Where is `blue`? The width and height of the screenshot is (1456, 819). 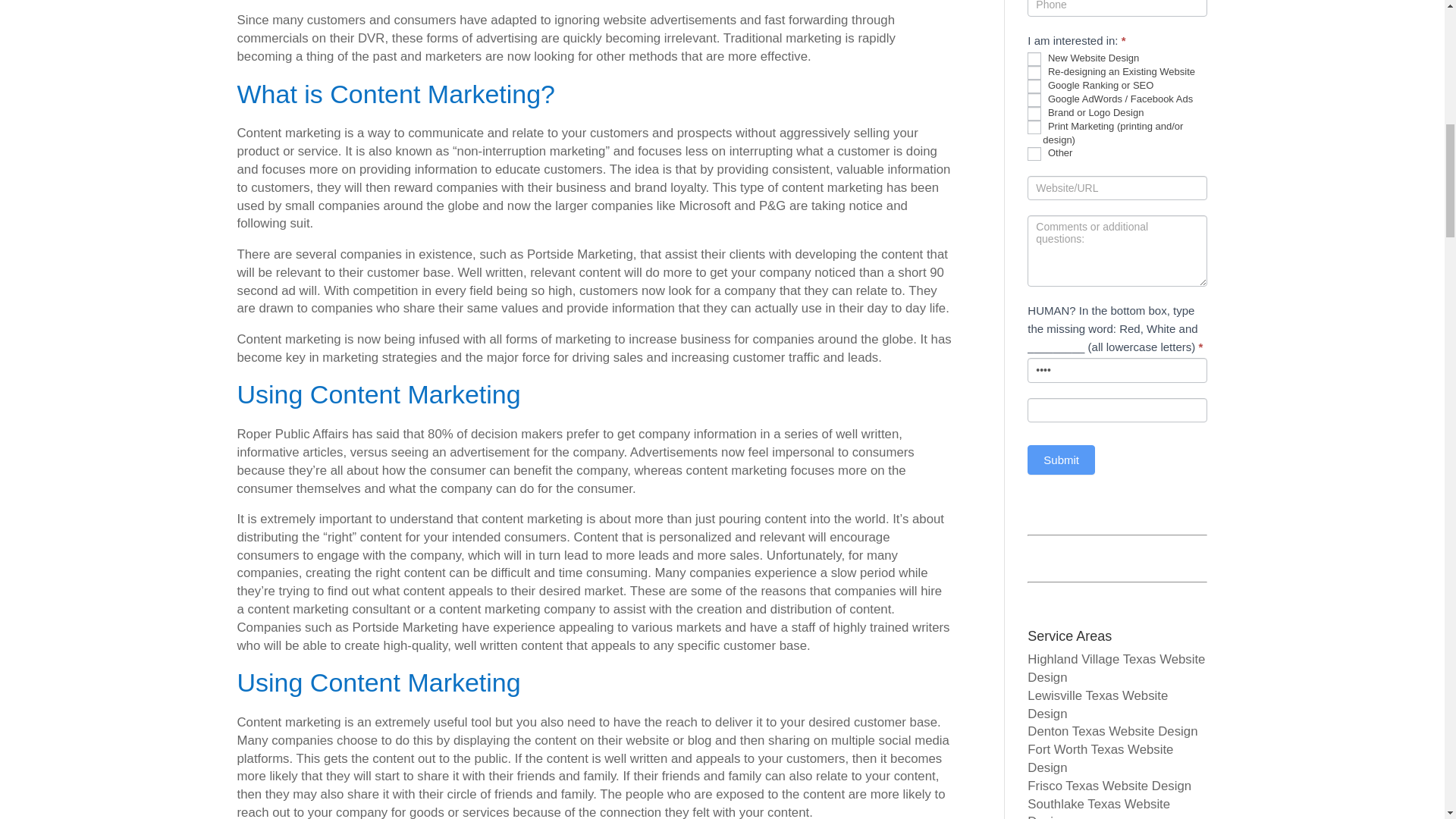
blue is located at coordinates (1117, 370).